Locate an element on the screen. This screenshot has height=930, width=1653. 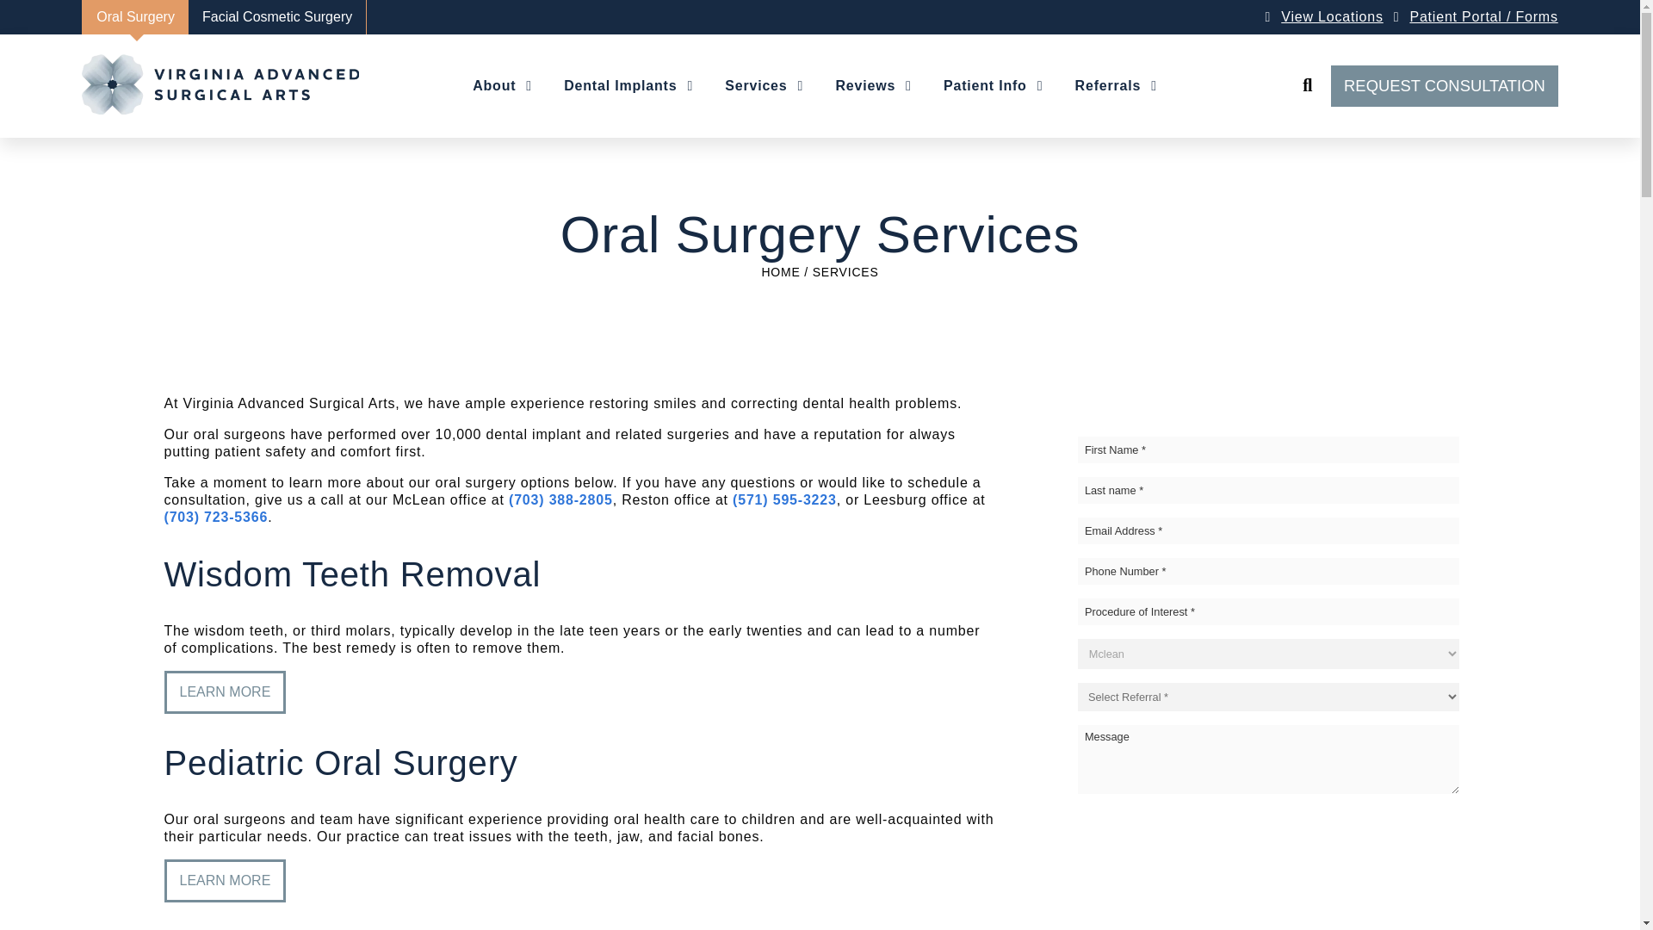
Oral Surgery is located at coordinates (134, 17).